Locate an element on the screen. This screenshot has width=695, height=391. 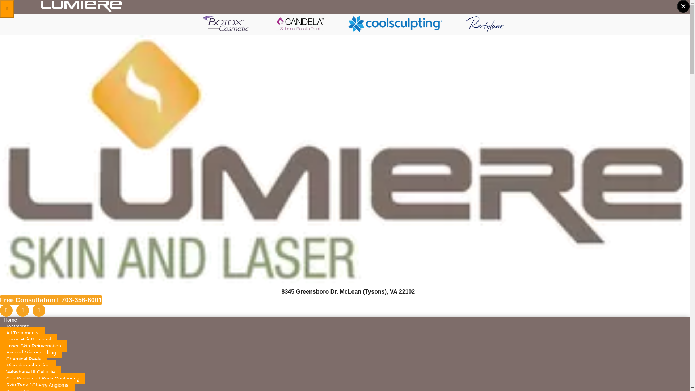
Dermal fillers is located at coordinates (21, 388).